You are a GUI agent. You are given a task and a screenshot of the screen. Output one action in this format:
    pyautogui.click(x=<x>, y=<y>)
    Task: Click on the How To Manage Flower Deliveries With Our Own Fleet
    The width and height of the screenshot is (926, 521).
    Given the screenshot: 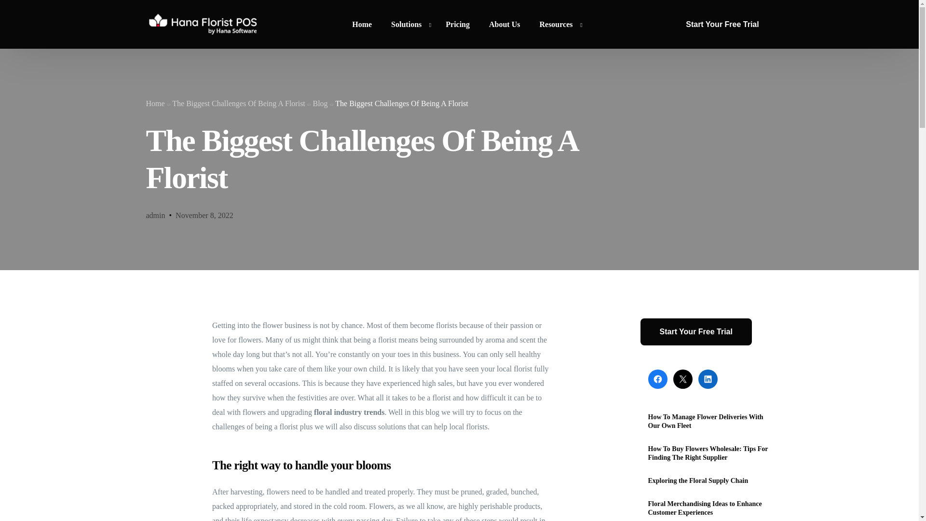 What is the action you would take?
    pyautogui.click(x=711, y=422)
    